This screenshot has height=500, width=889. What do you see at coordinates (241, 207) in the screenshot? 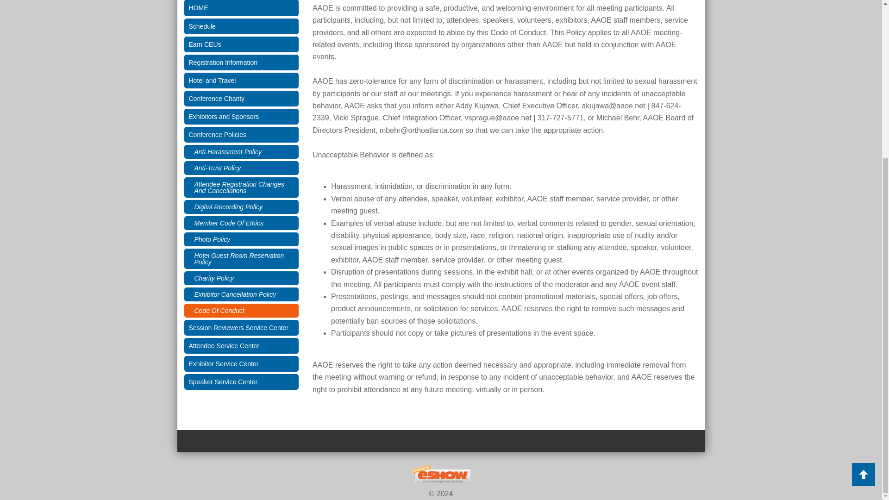
I see `Digital Recording Policy` at bounding box center [241, 207].